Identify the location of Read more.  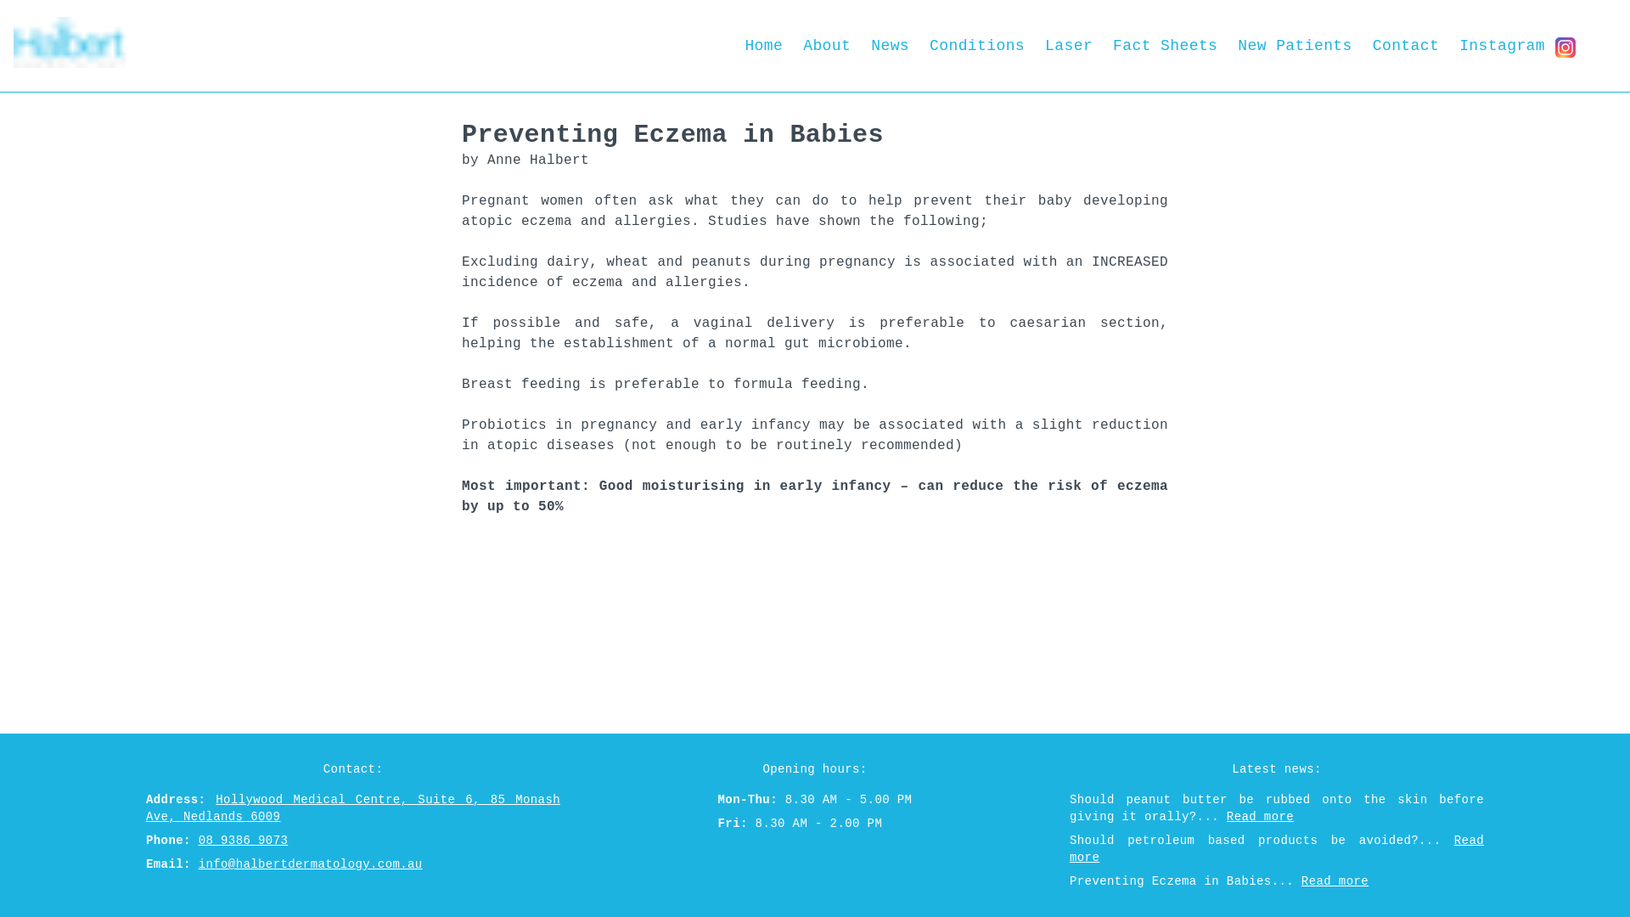
(1277, 849).